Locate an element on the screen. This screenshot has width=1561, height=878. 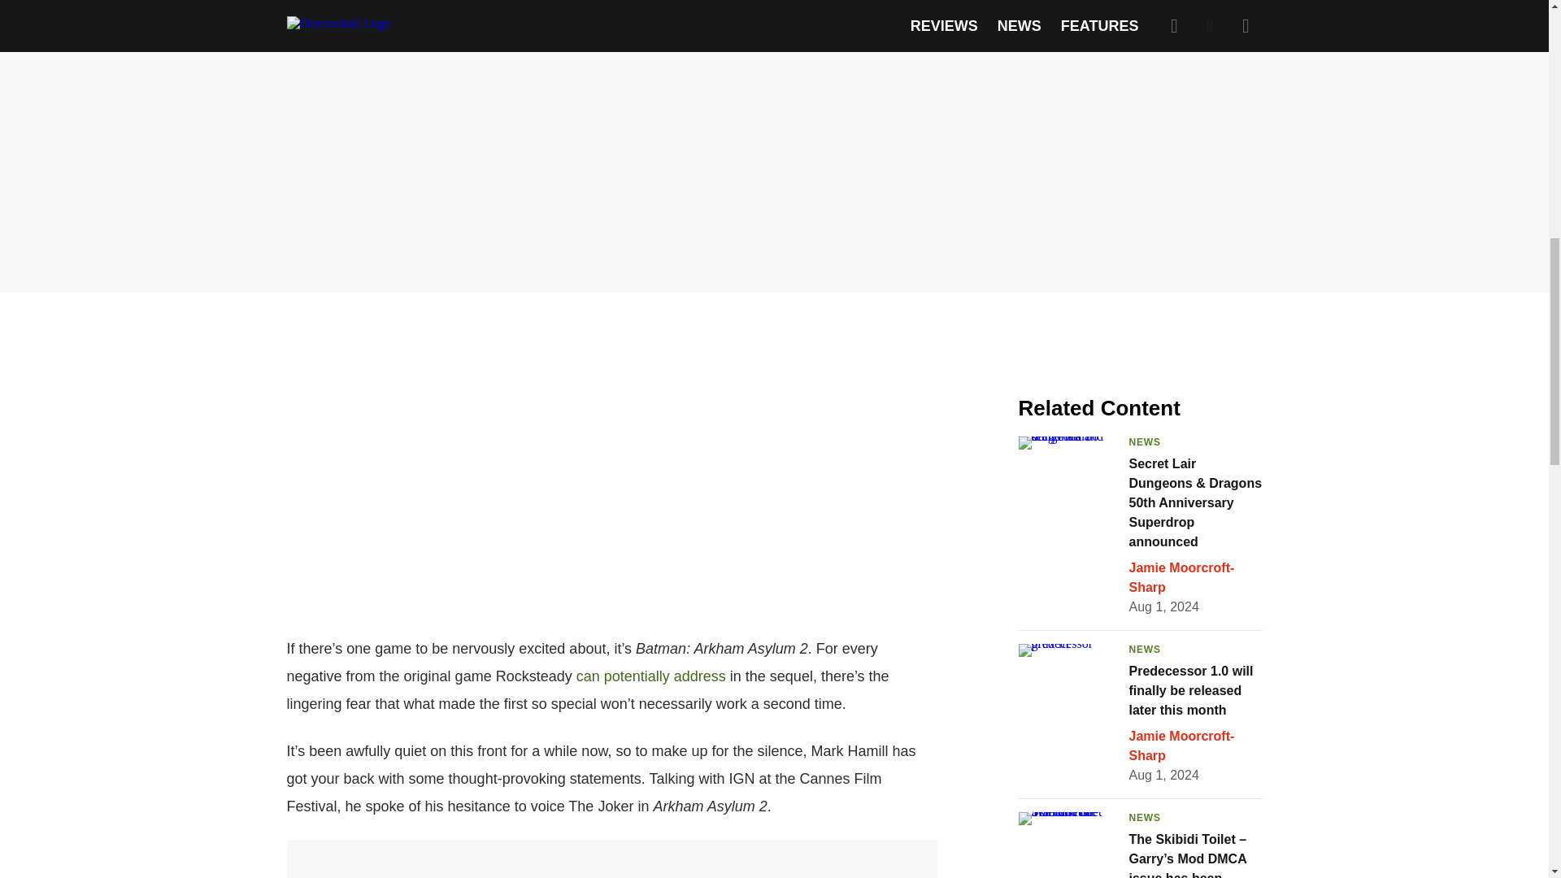
can potentially address is located at coordinates (650, 676).